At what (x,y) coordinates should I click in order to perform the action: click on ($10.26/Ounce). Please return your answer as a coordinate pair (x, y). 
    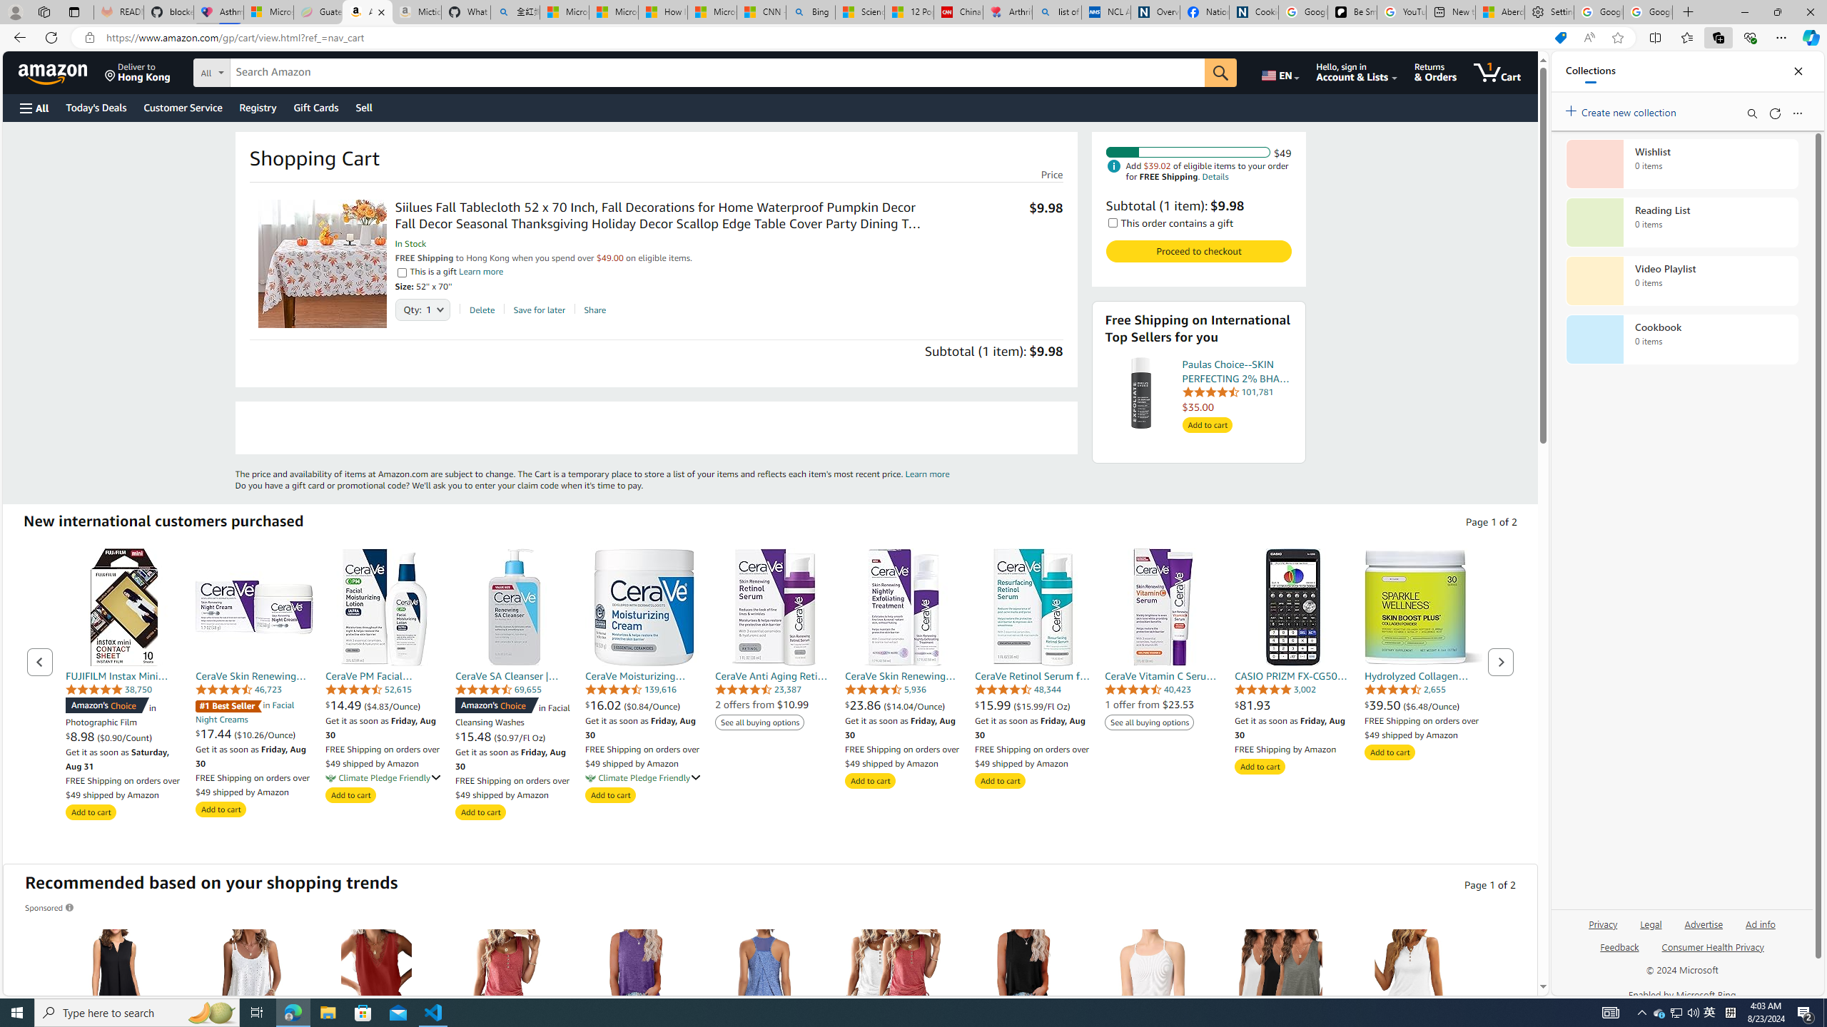
    Looking at the image, I should click on (264, 735).